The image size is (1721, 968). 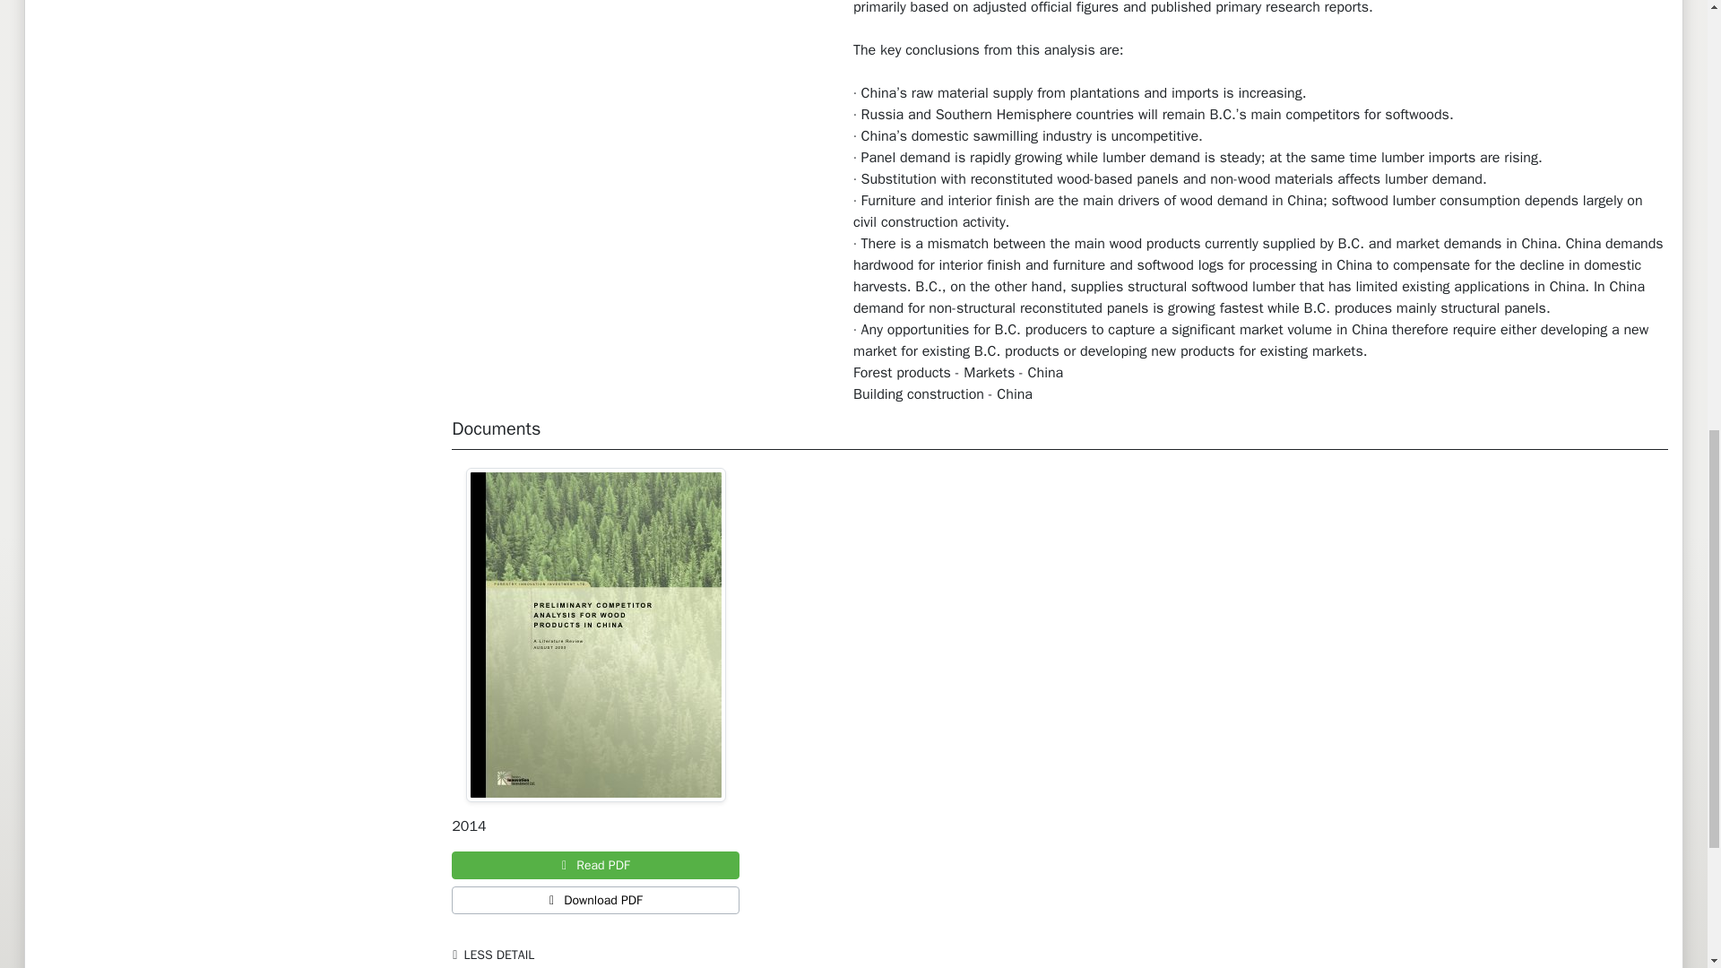 I want to click on LESS DETAIL, so click(x=497, y=954).